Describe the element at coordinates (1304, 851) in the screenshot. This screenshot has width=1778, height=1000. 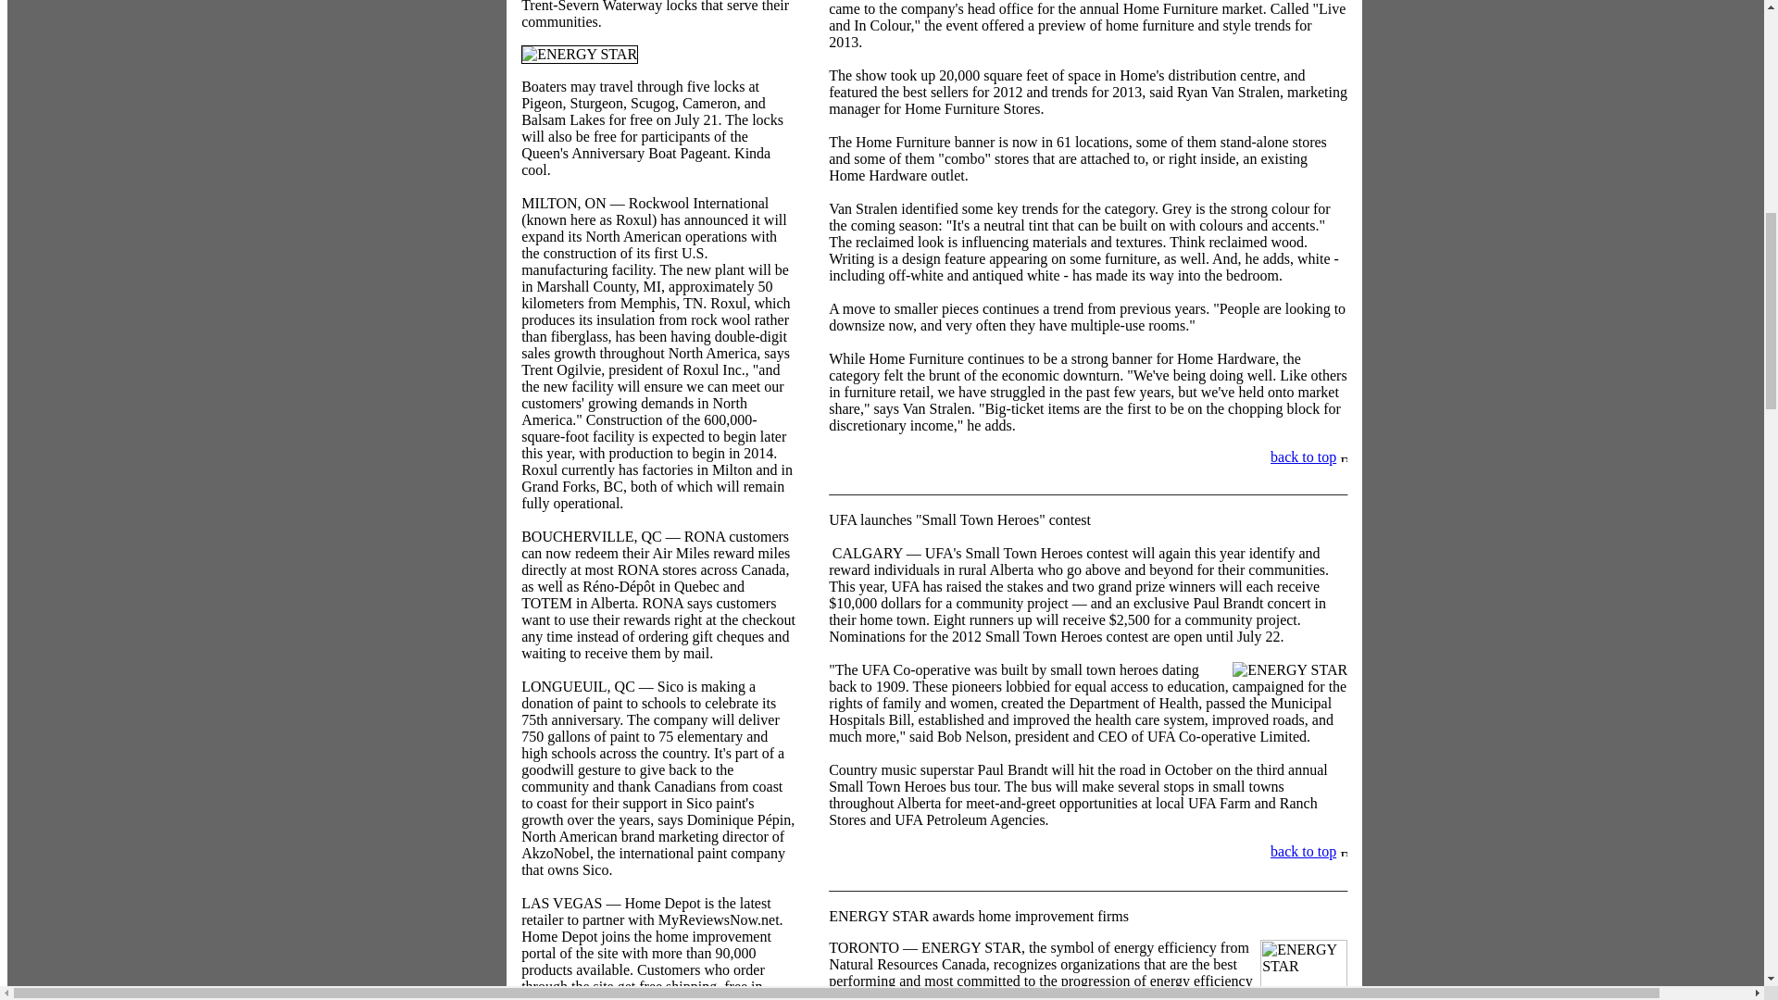
I see `back to top` at that location.